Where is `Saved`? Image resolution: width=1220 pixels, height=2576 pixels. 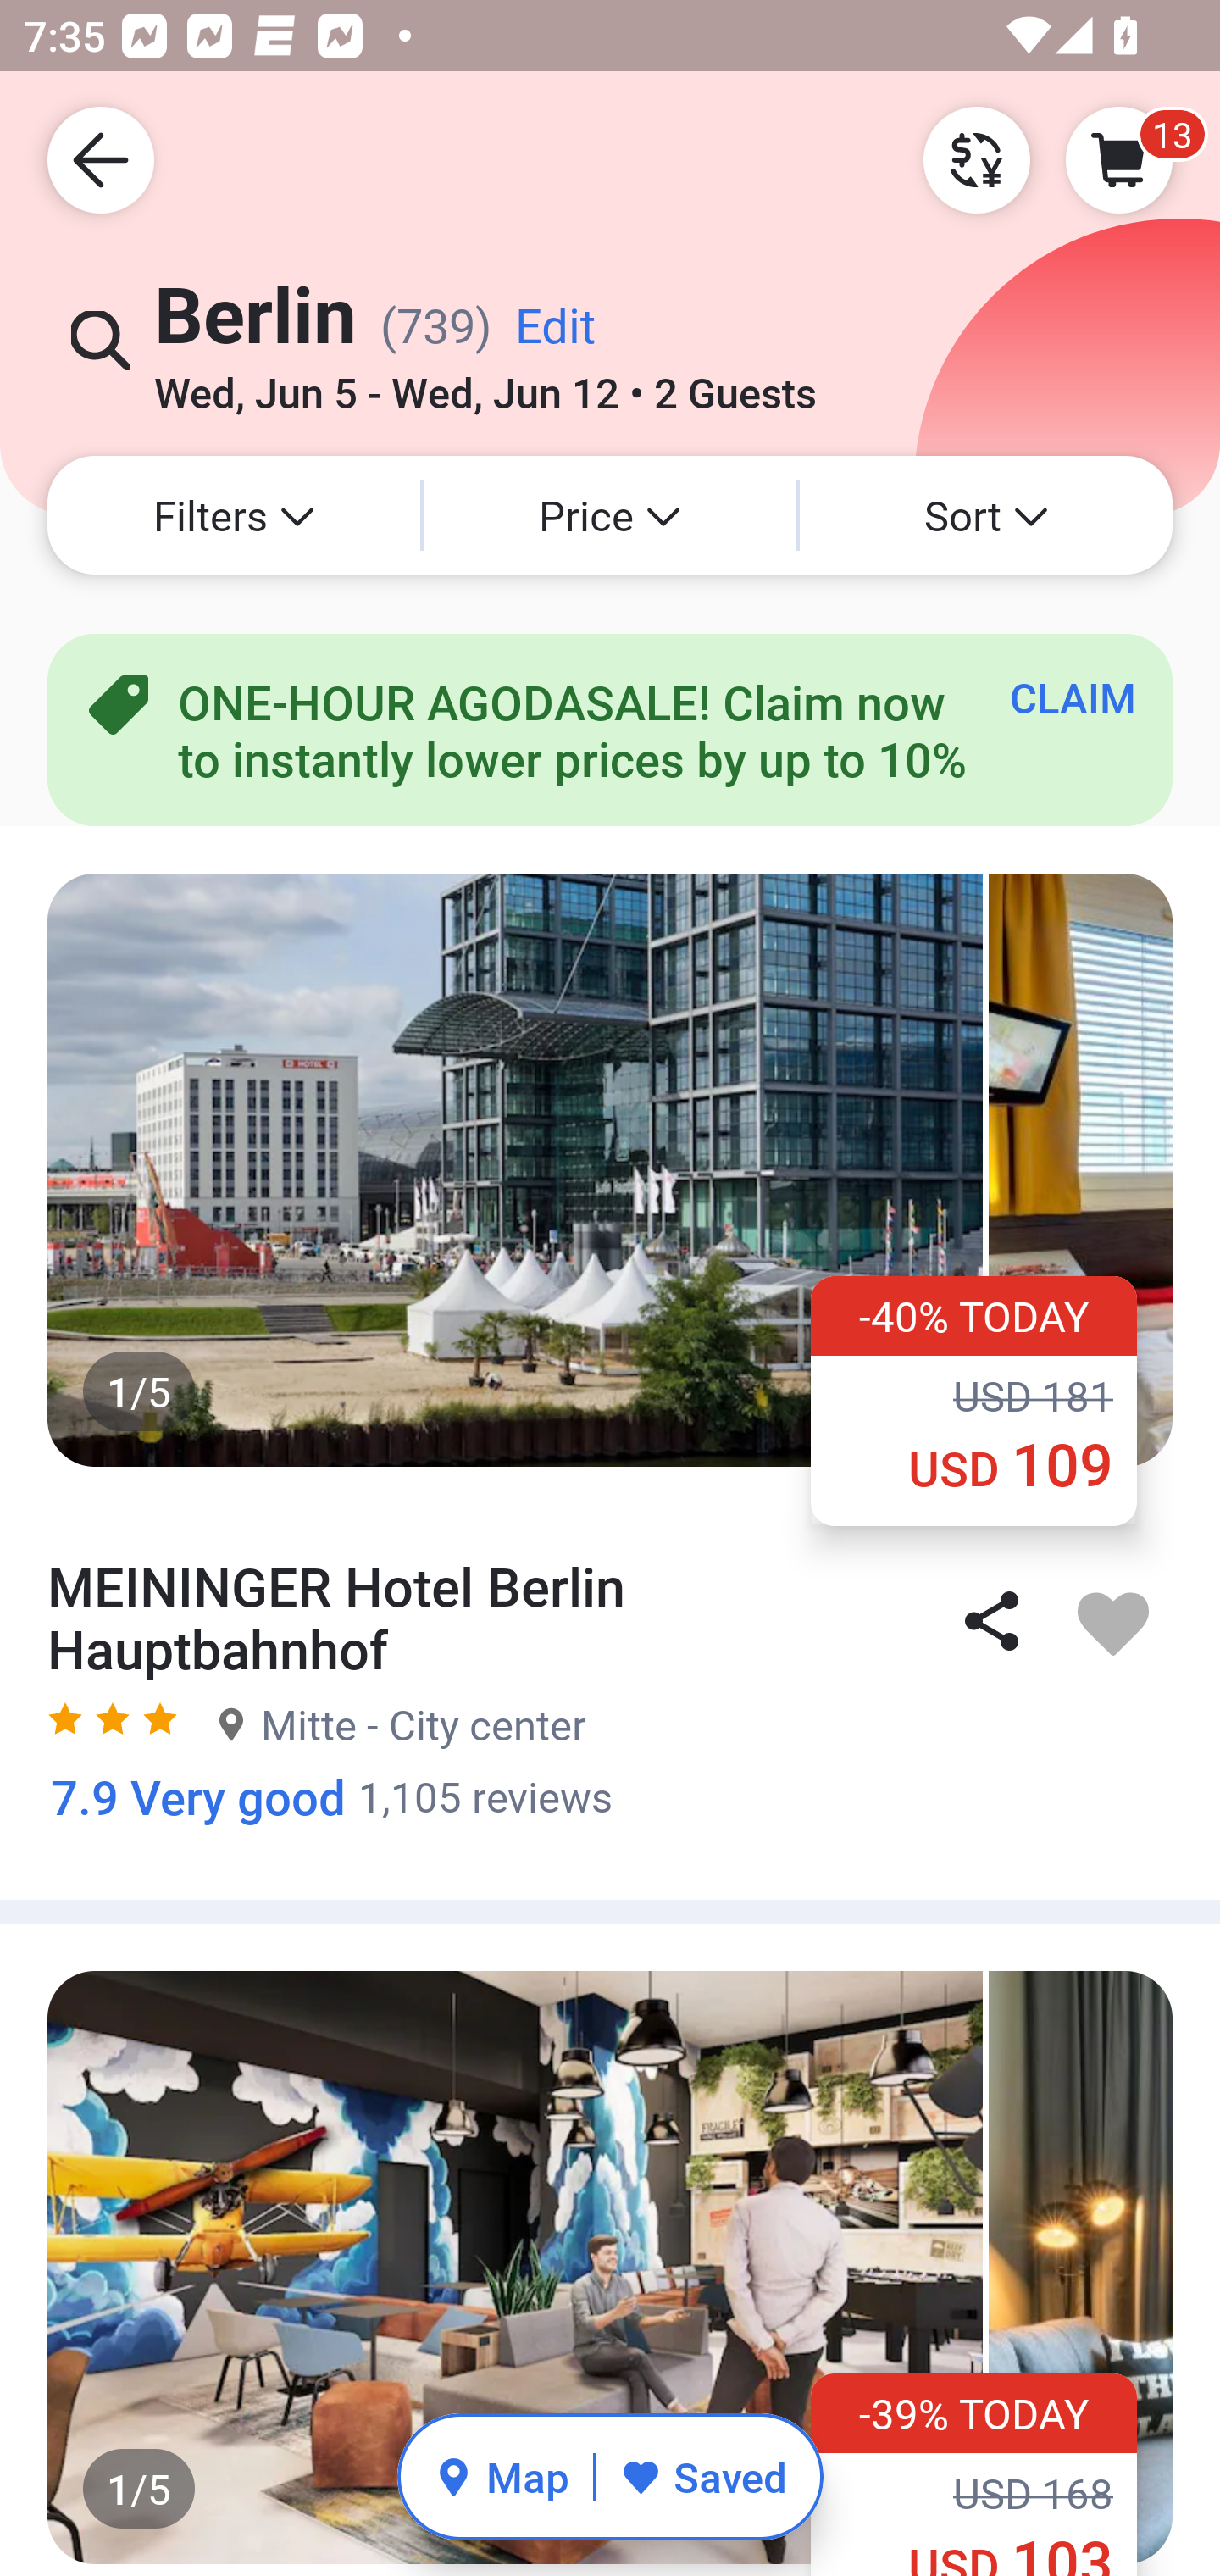 Saved is located at coordinates (703, 2476).